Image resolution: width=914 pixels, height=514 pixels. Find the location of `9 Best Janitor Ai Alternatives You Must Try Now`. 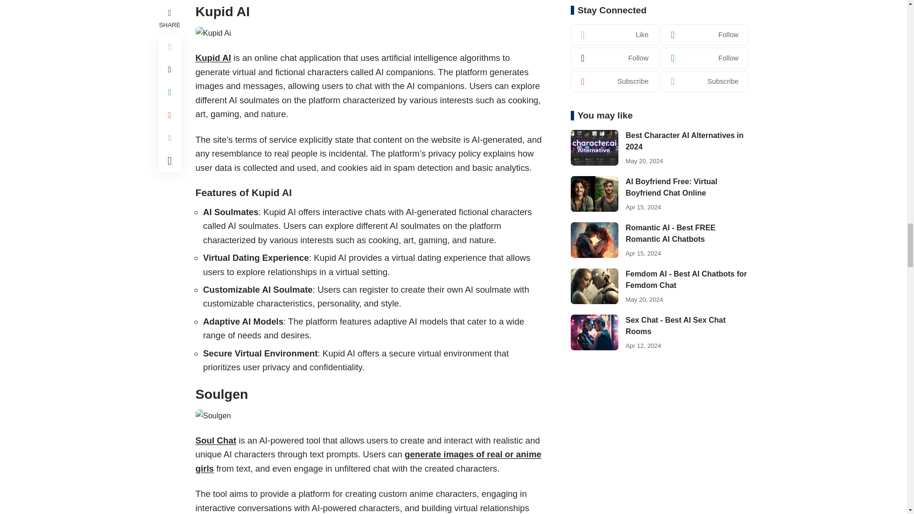

9 Best Janitor Ai Alternatives You Must Try Now is located at coordinates (213, 33).